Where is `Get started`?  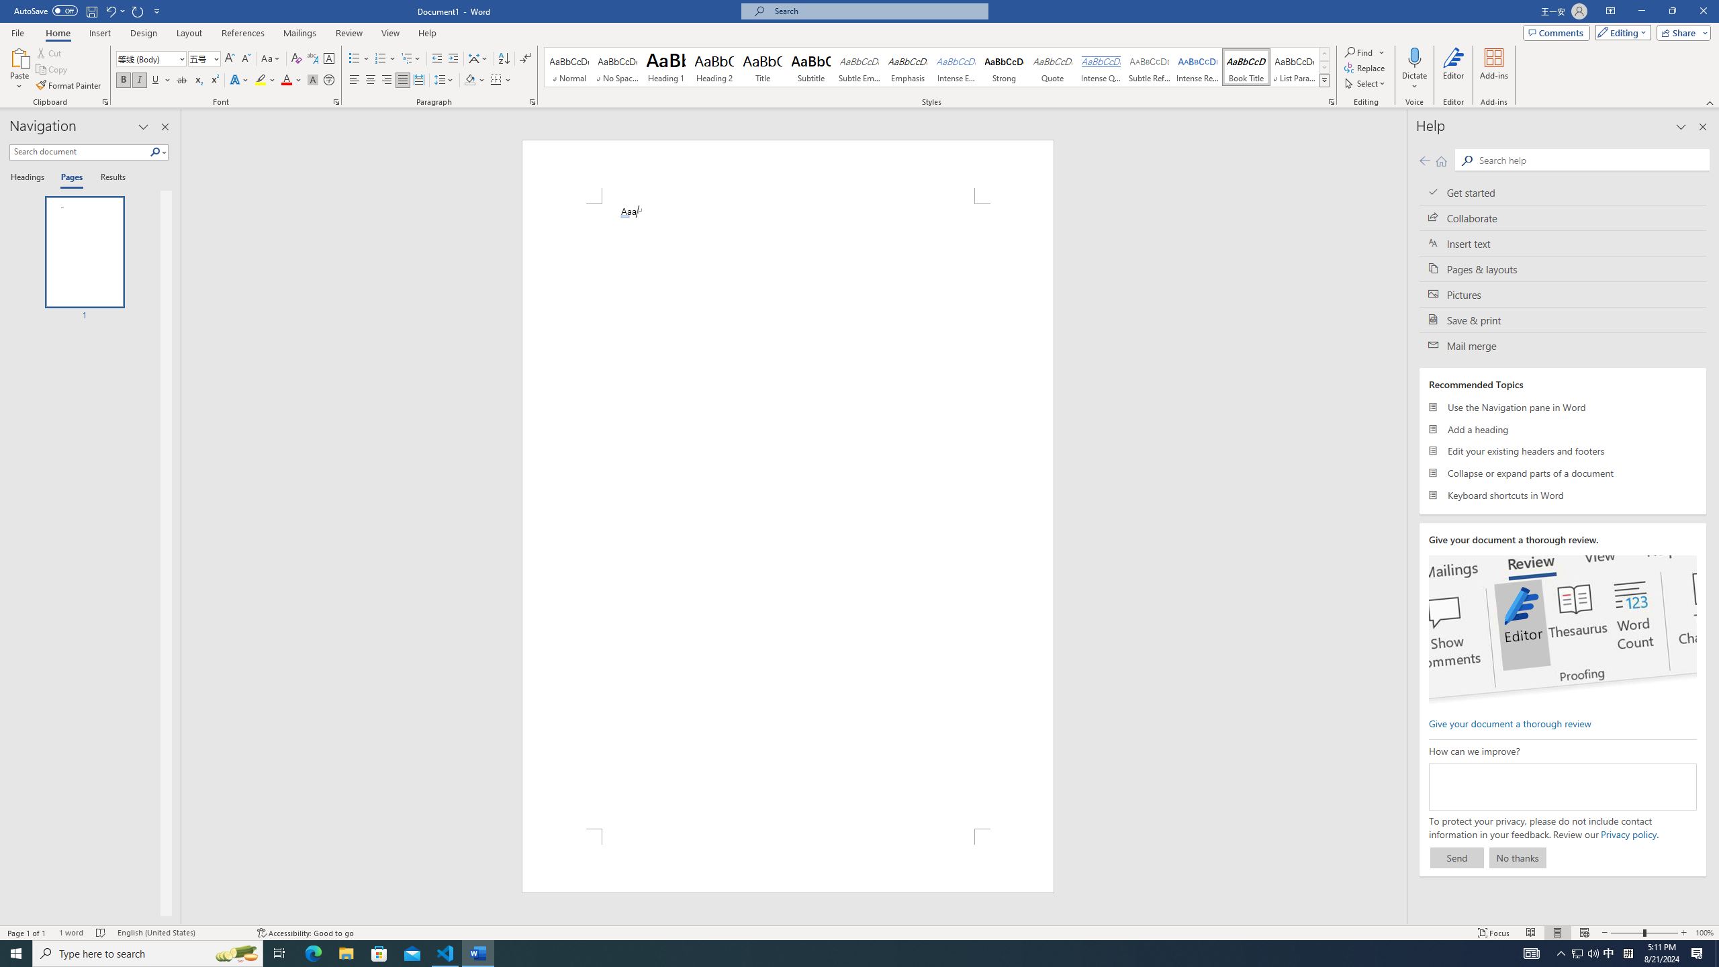
Get started is located at coordinates (1563, 192).